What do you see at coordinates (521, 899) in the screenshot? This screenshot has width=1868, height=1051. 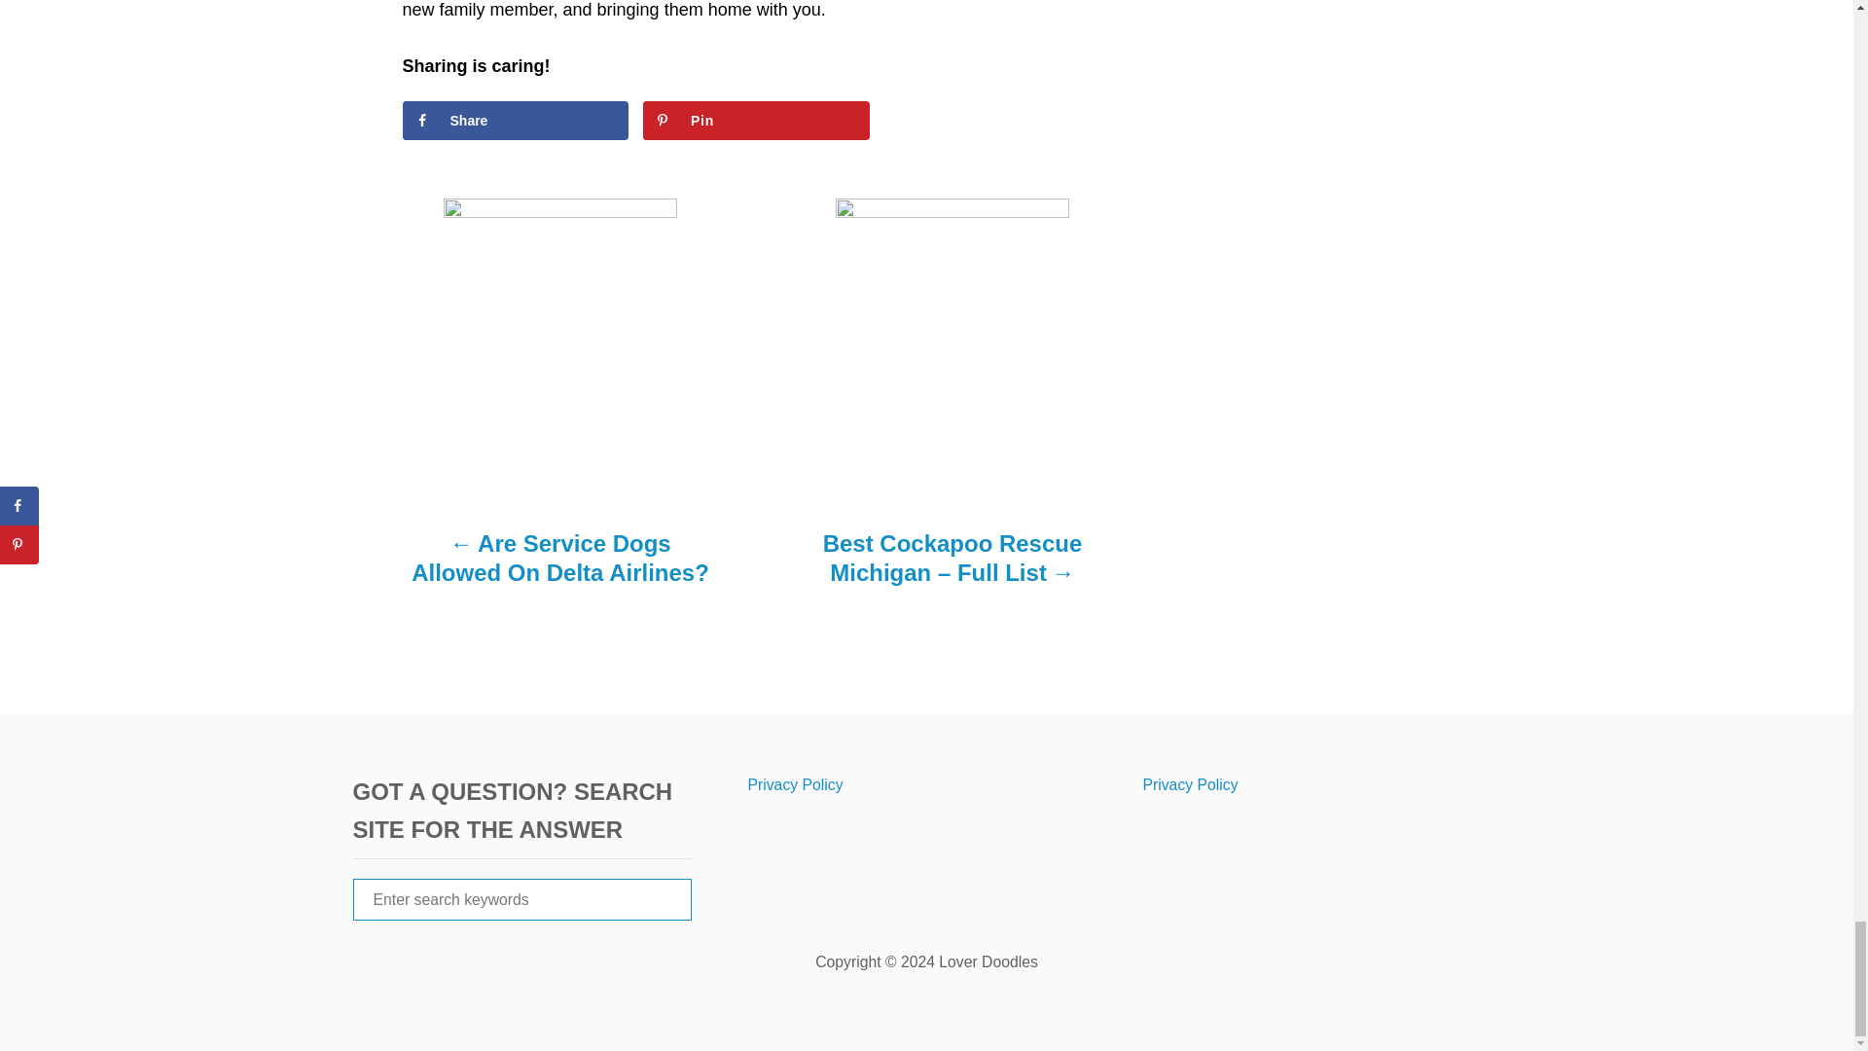 I see `Search for:` at bounding box center [521, 899].